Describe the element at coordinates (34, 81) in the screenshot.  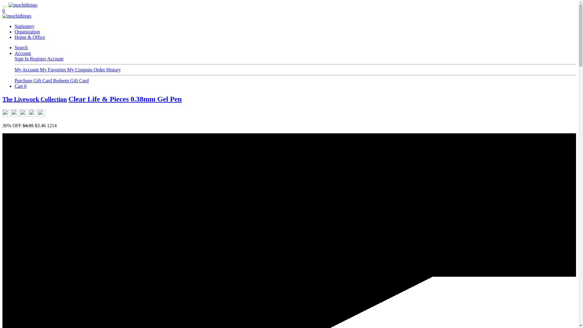
I see `Purchase Gift Card` at that location.